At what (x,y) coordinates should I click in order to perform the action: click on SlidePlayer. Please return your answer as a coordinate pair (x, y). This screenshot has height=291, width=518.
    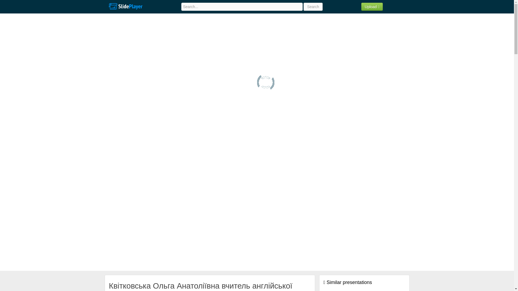
    Looking at the image, I should click on (125, 6).